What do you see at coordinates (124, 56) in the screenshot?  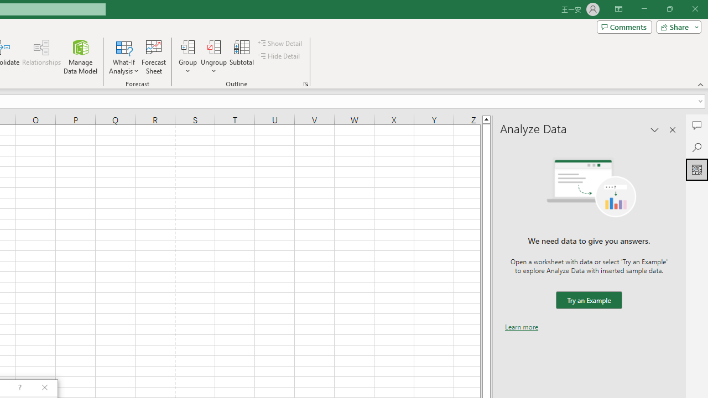 I see `What-If Analysis` at bounding box center [124, 56].